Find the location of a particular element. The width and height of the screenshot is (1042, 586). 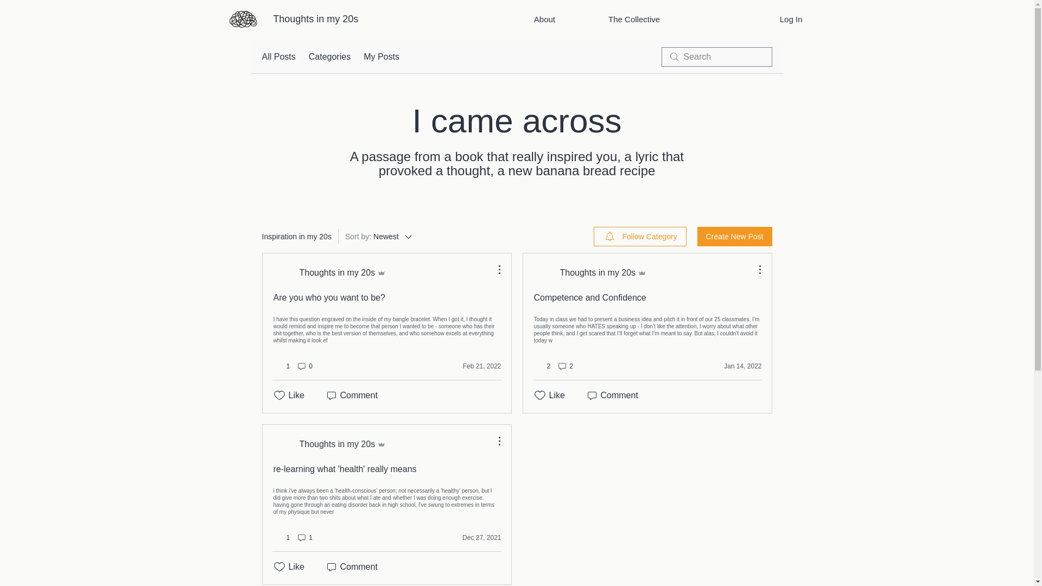

re-learning what 'health' really means is located at coordinates (474, 537).